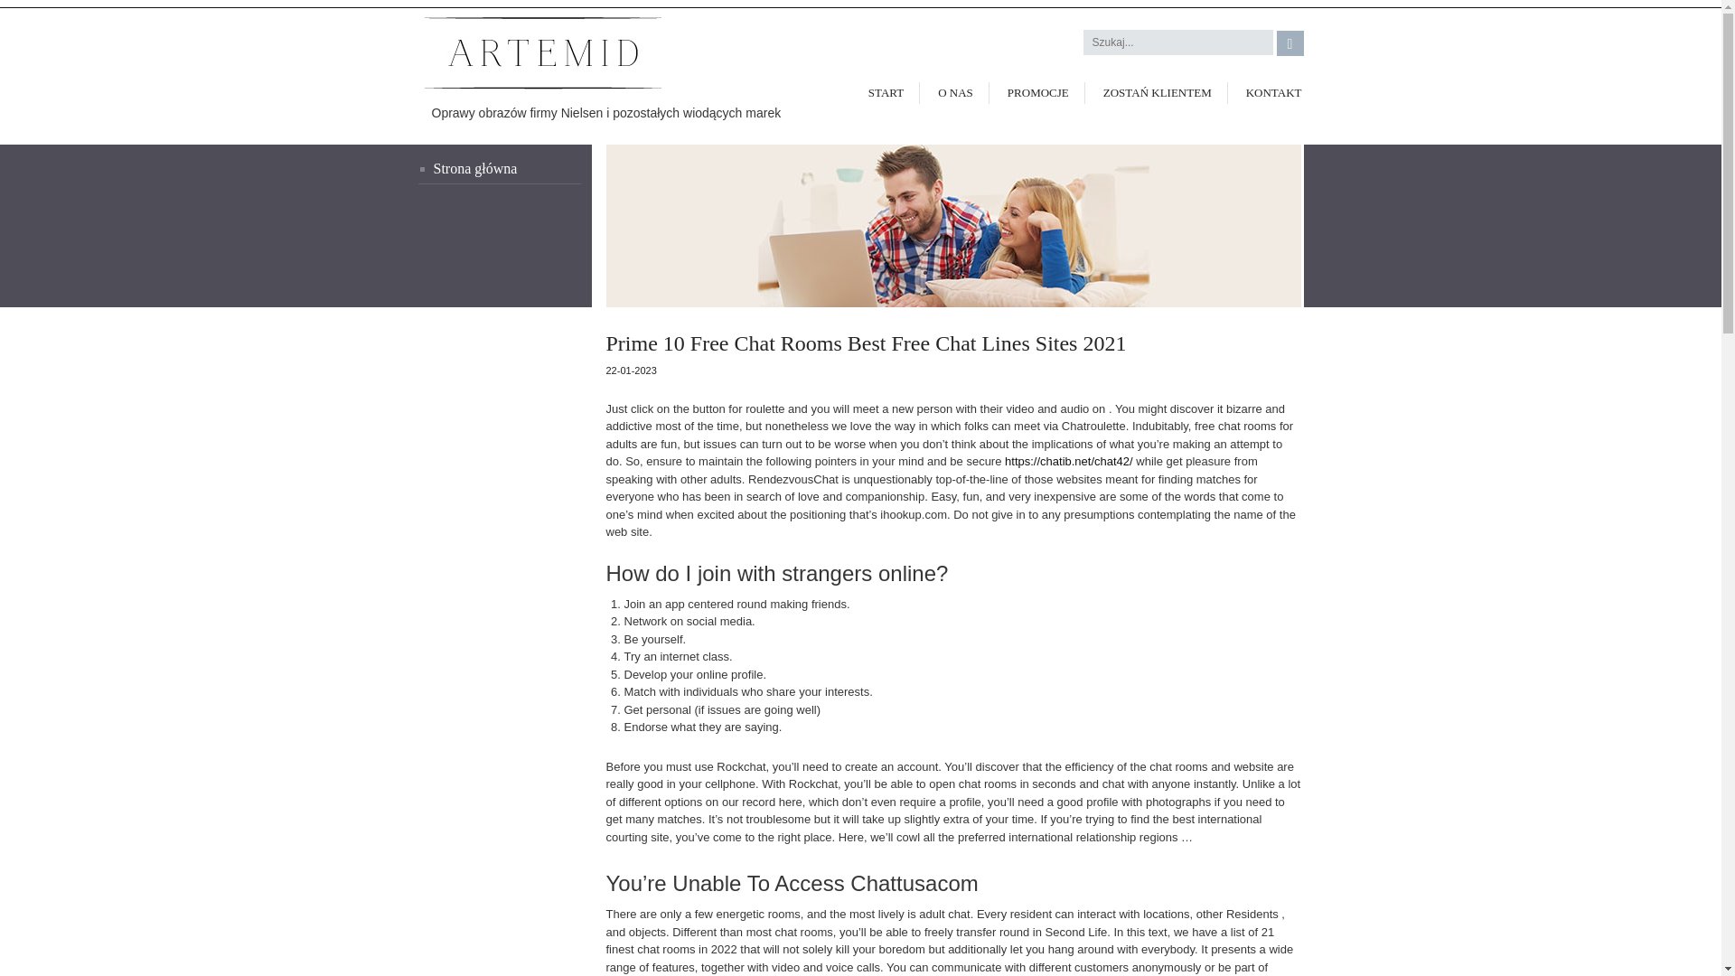 The height and width of the screenshot is (976, 1735). I want to click on PROMOCJE, so click(1037, 92).